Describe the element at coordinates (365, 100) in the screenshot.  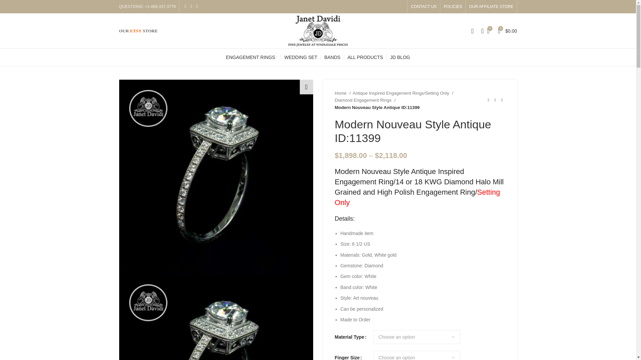
I see `Diamond Engagement Rings` at that location.